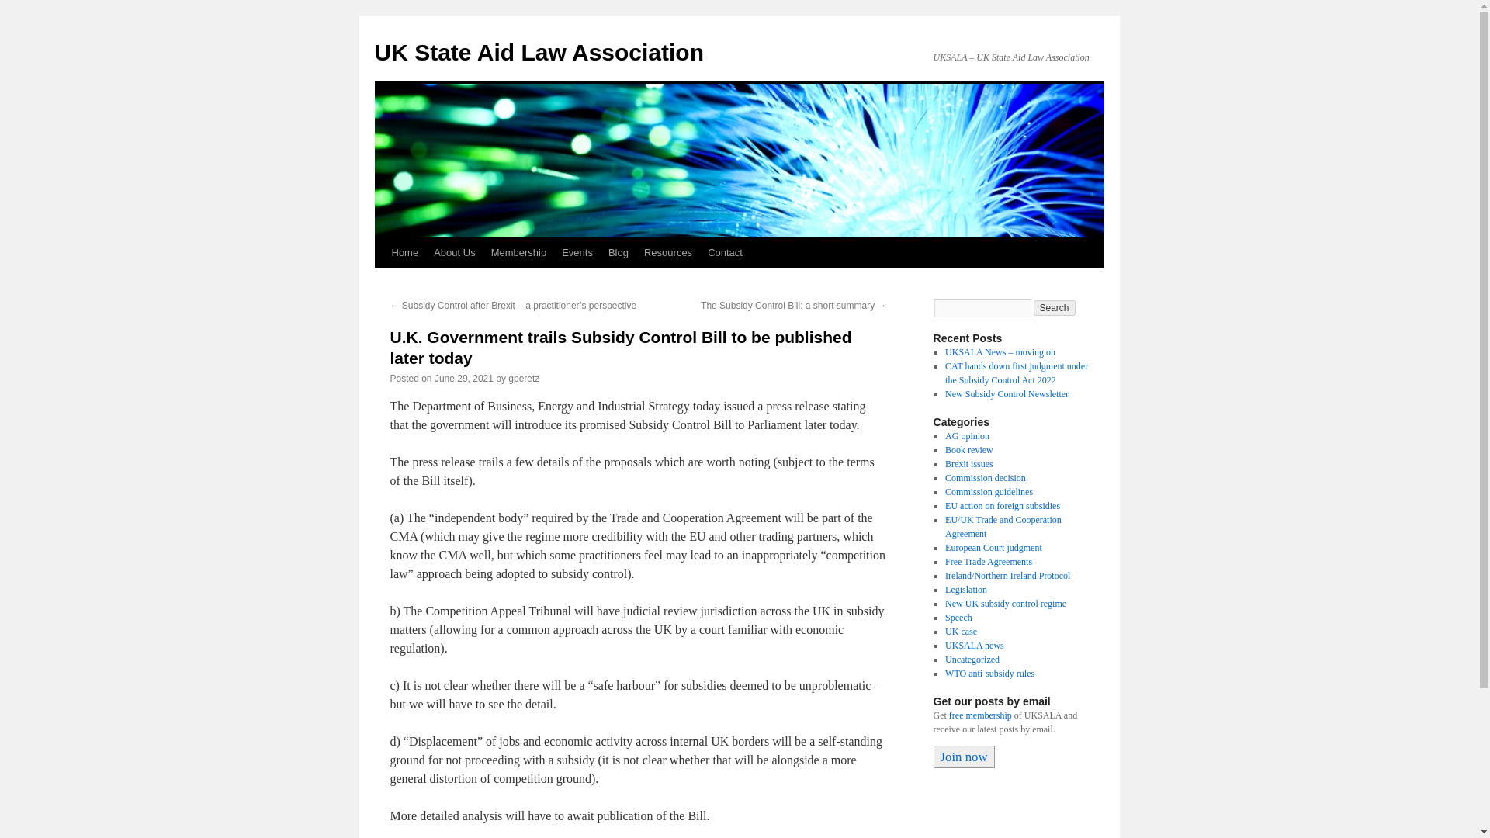 The width and height of the screenshot is (1490, 838). What do you see at coordinates (989, 562) in the screenshot?
I see `Free Trade Agreements` at bounding box center [989, 562].